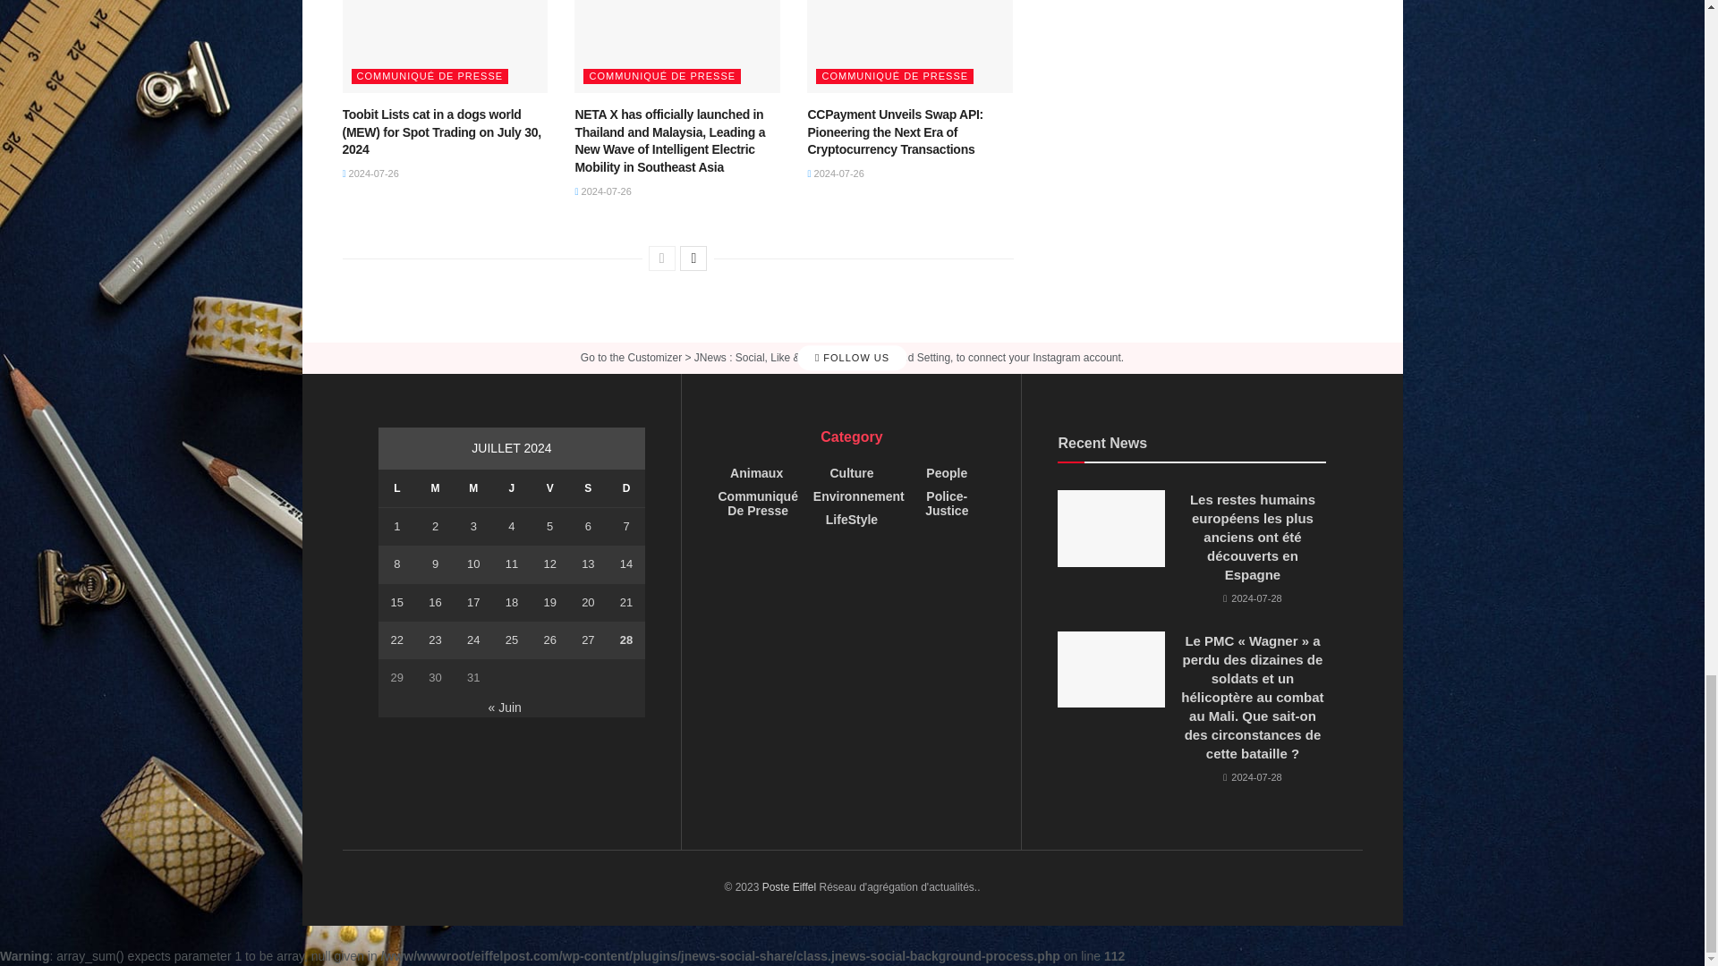 The width and height of the screenshot is (1718, 966). Describe the element at coordinates (789, 887) in the screenshot. I see `Poste Eiffel` at that location.